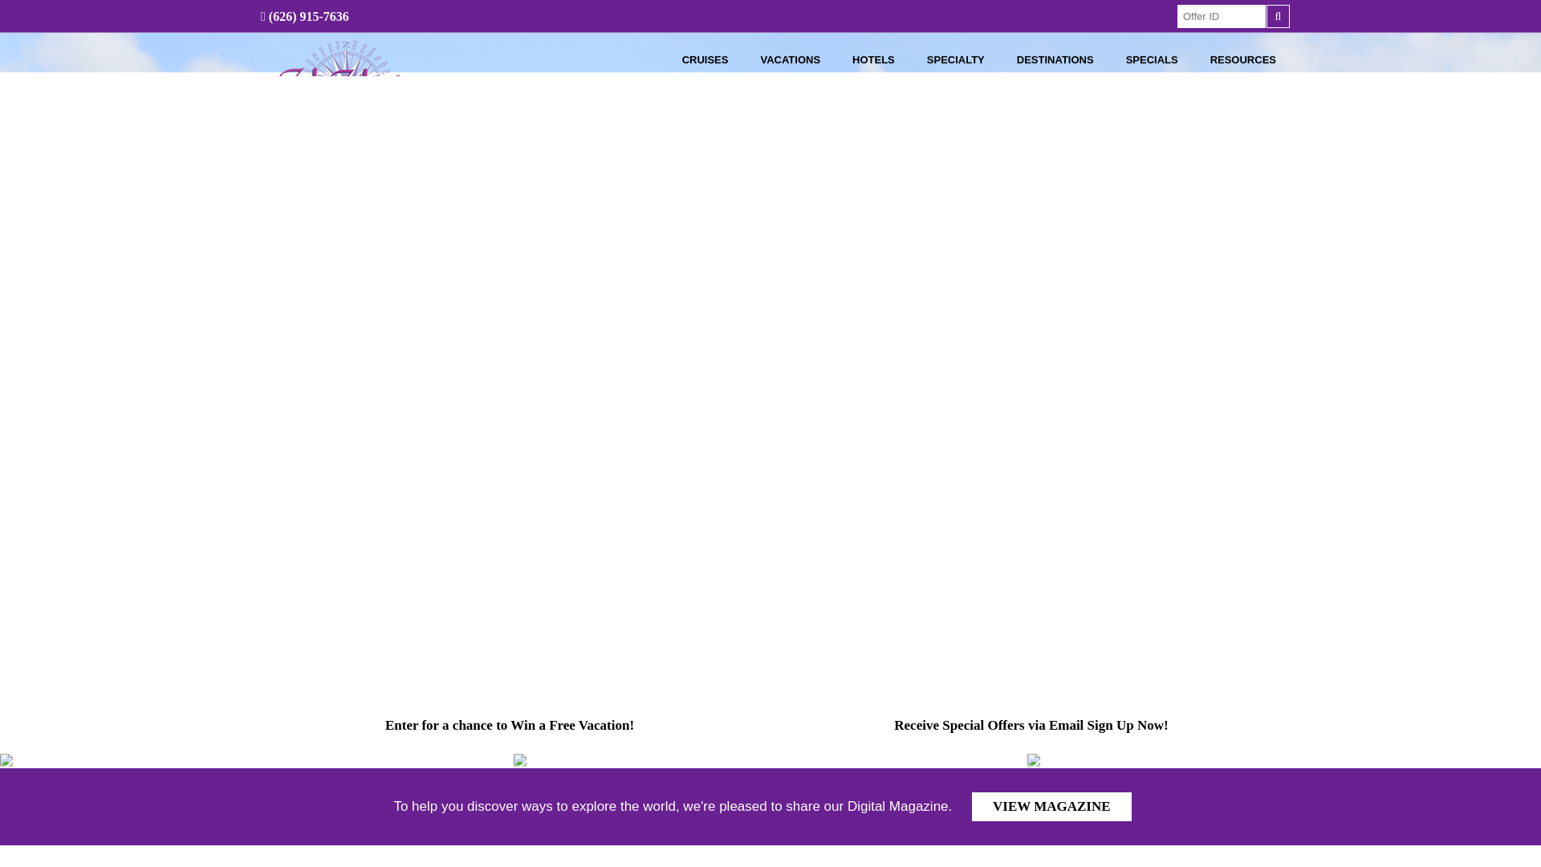 This screenshot has height=867, width=1541. Describe the element at coordinates (1243, 59) in the screenshot. I see `RESOURCES` at that location.